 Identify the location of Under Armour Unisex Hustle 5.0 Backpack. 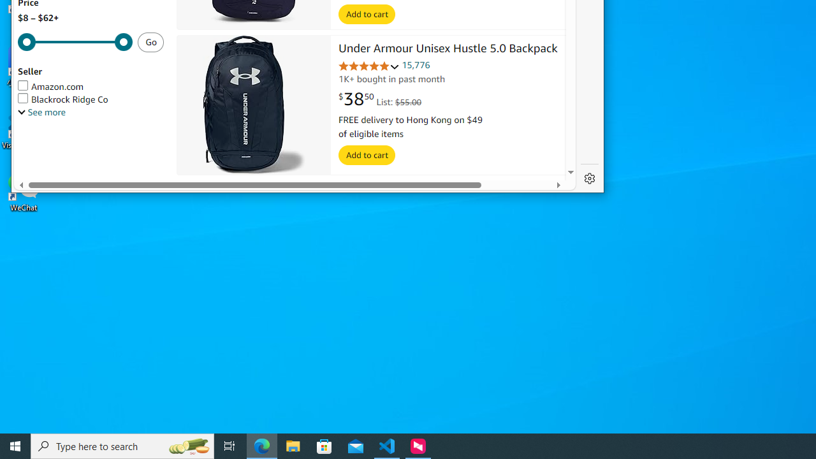
(254, 106).